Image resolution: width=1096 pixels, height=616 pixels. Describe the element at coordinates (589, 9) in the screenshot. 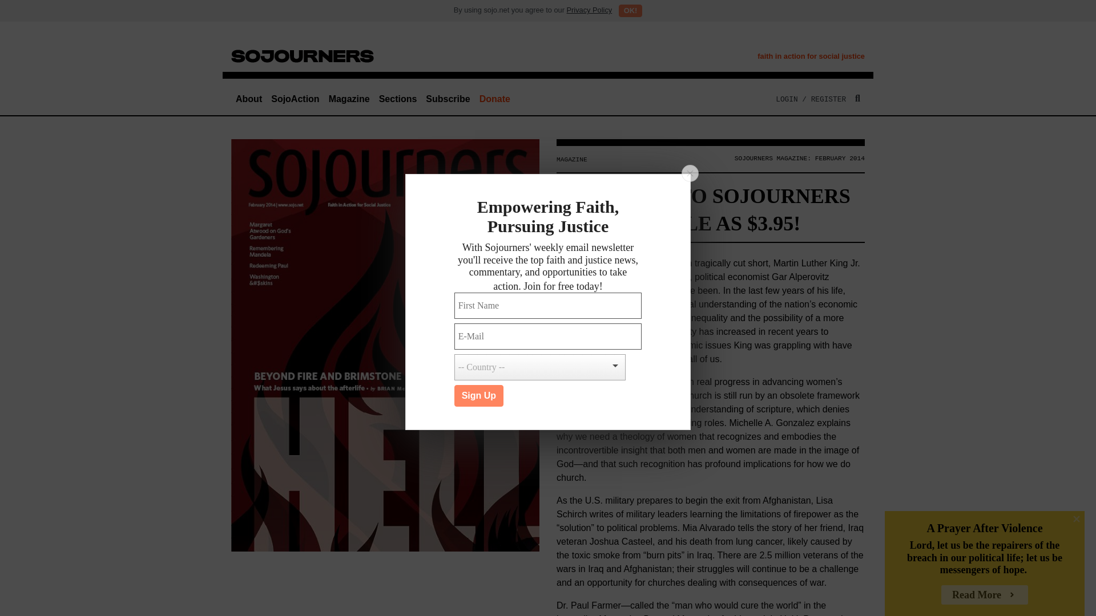

I see `Privacy Policy` at that location.